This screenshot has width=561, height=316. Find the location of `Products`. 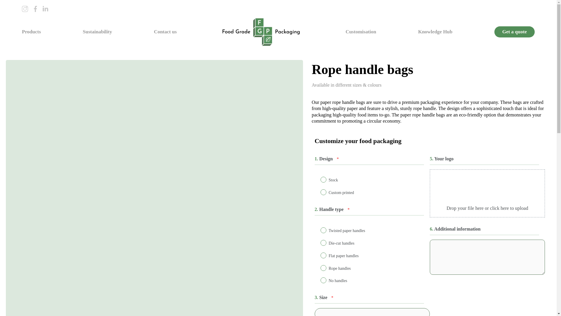

Products is located at coordinates (31, 32).